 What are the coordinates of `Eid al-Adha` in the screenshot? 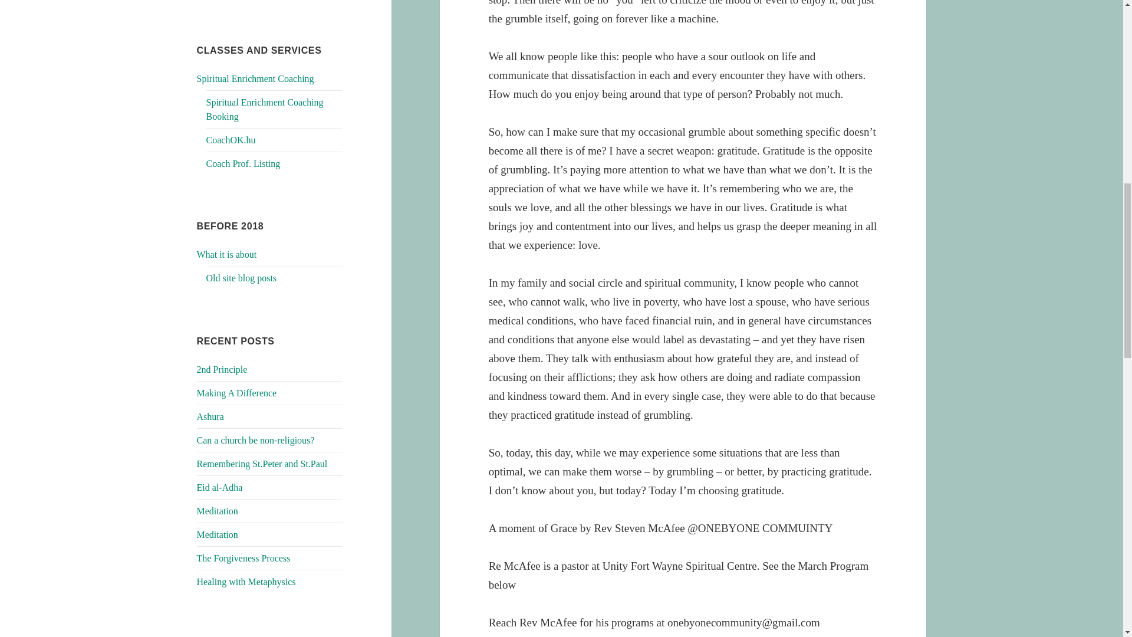 It's located at (220, 487).